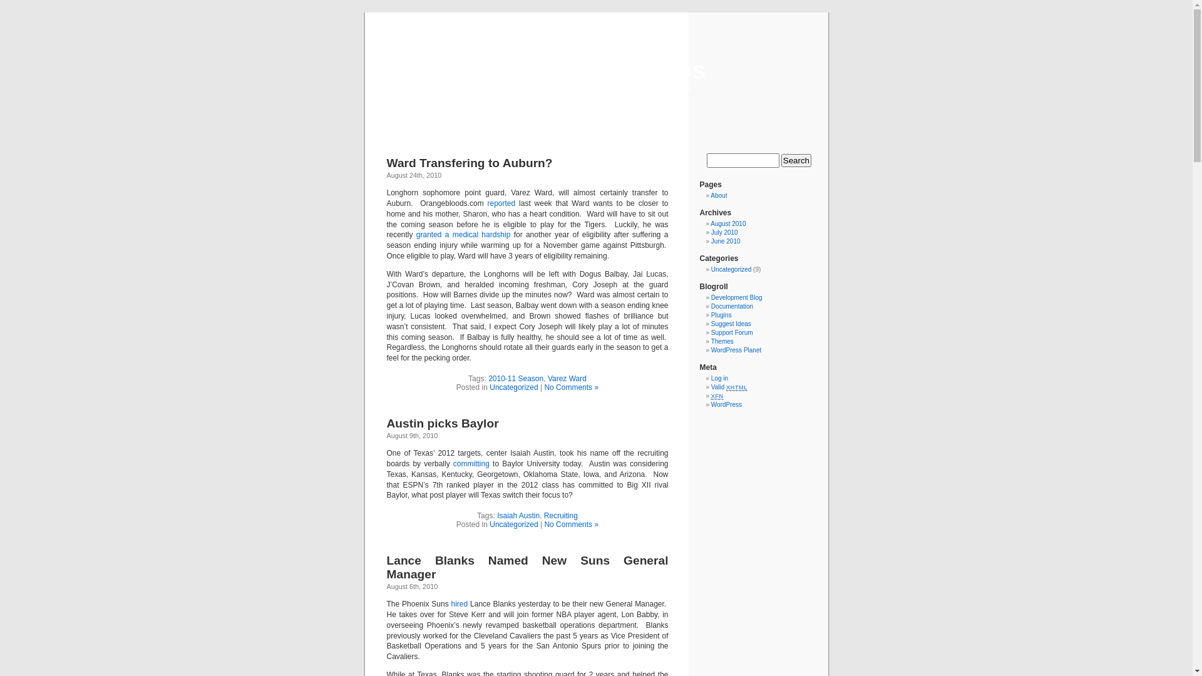 This screenshot has width=1202, height=676. What do you see at coordinates (731, 269) in the screenshot?
I see `Uncategorized` at bounding box center [731, 269].